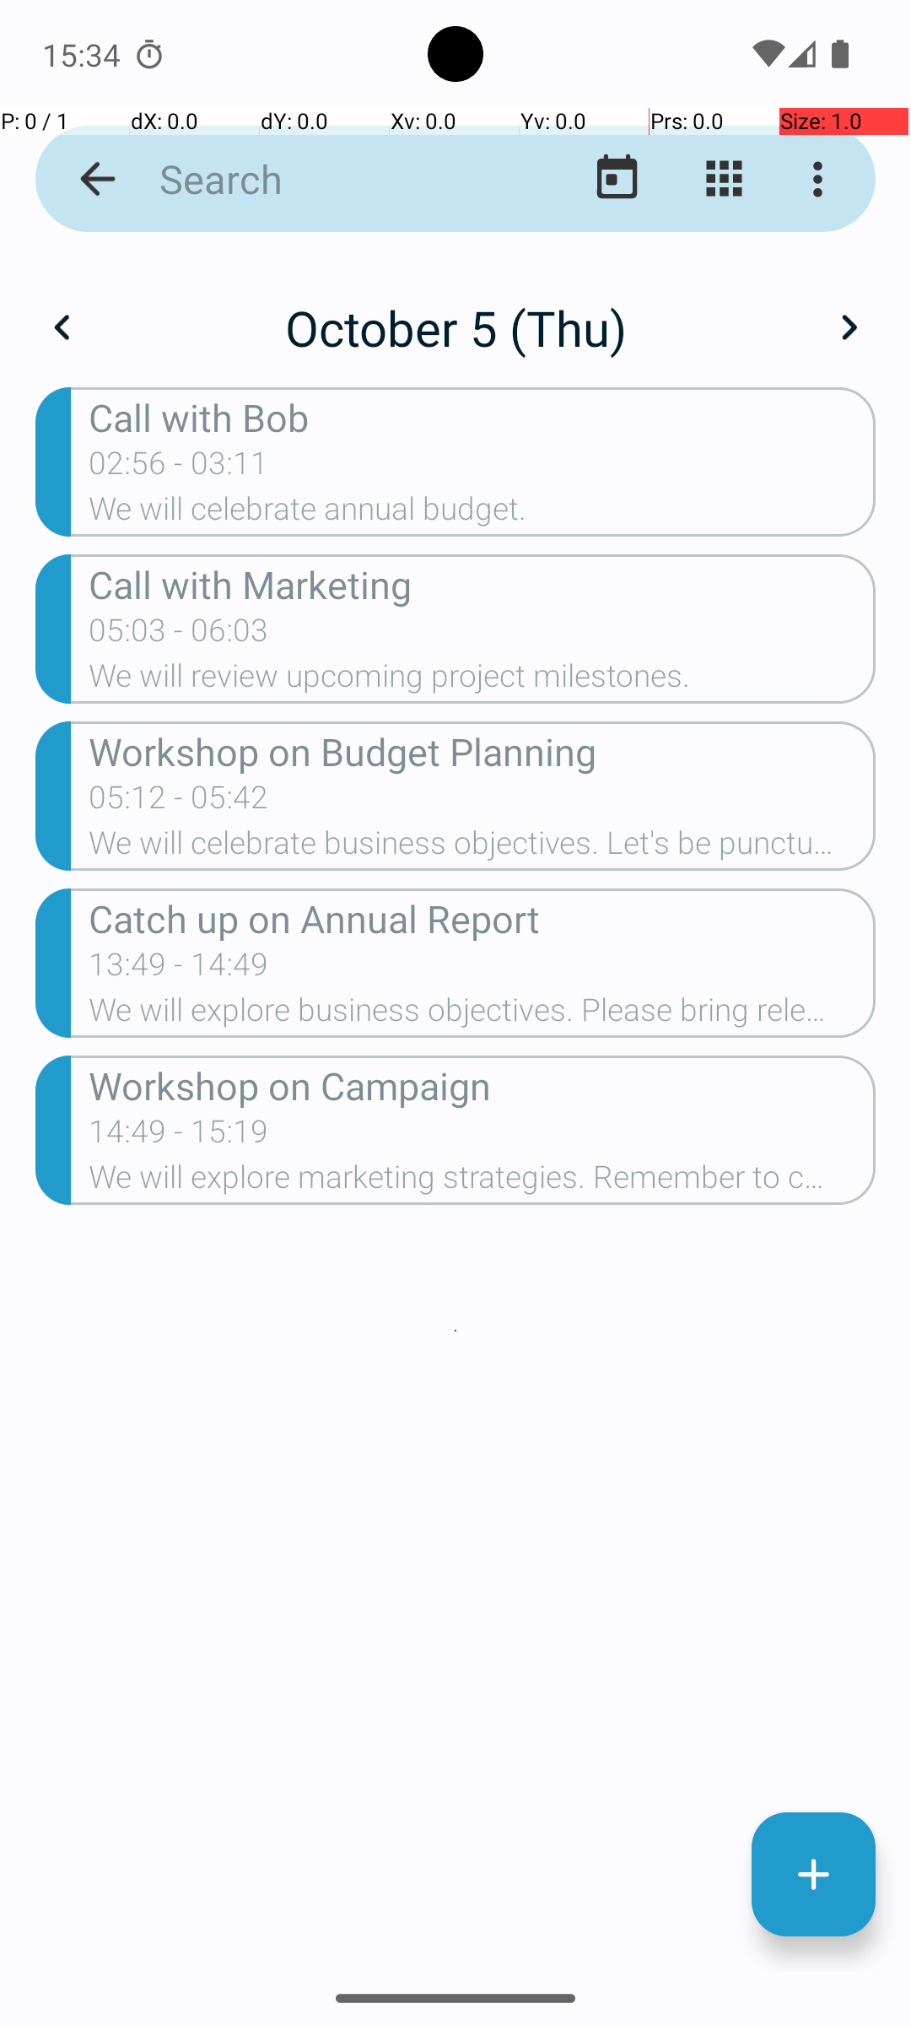 The height and width of the screenshot is (2025, 911). What do you see at coordinates (179, 468) in the screenshot?
I see `02:56 - 03:11` at bounding box center [179, 468].